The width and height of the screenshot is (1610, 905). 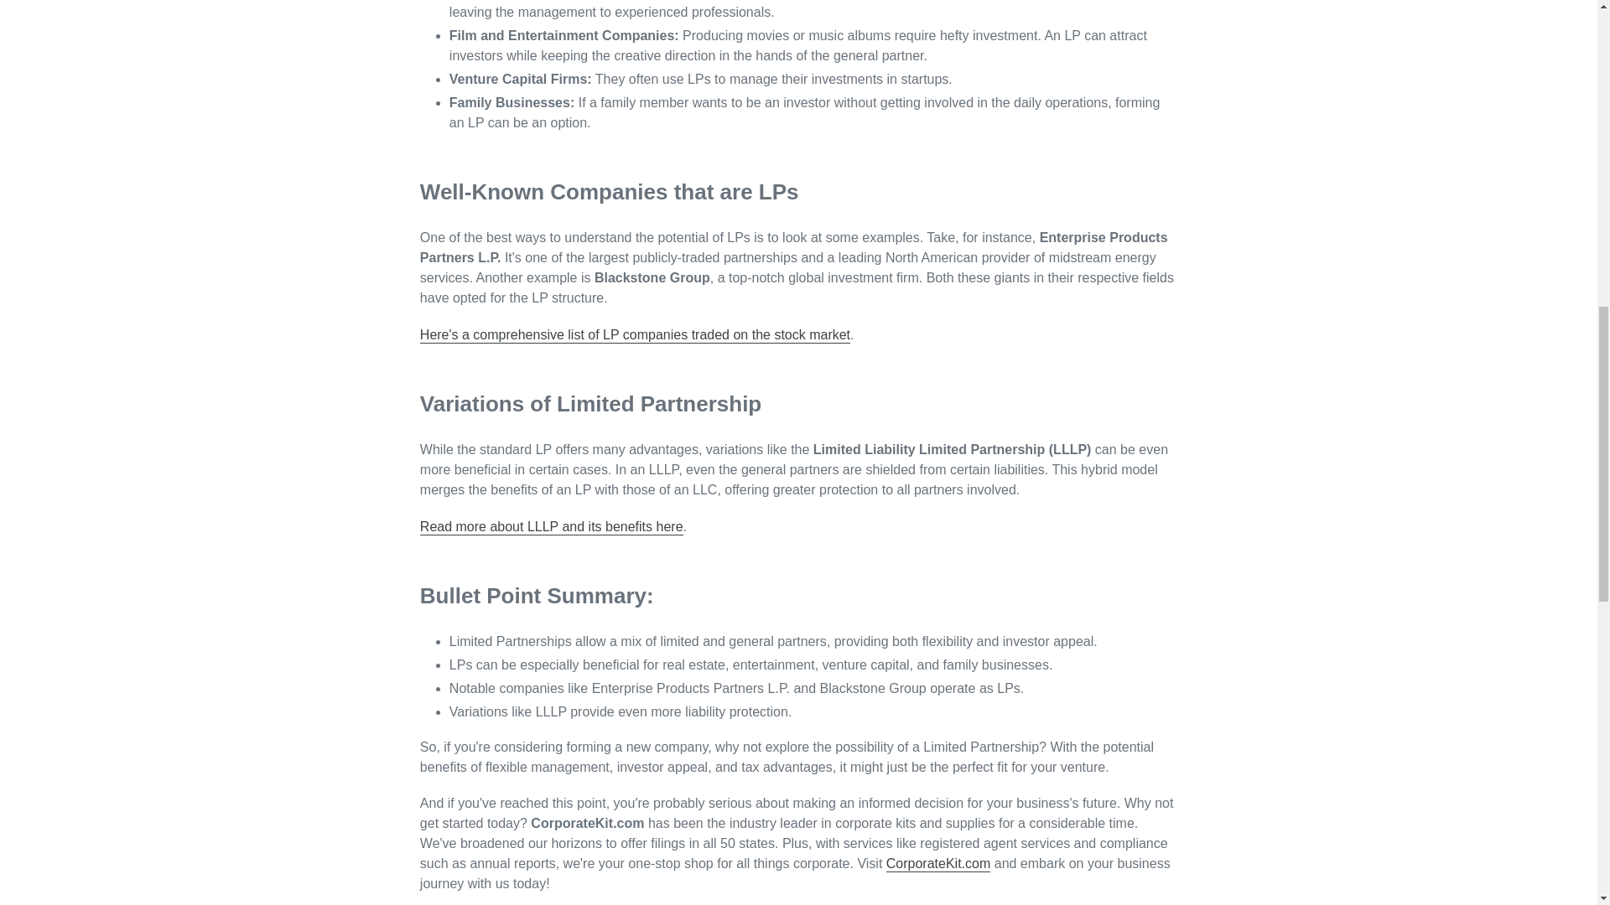 What do you see at coordinates (939, 864) in the screenshot?
I see `CorporateKit.com` at bounding box center [939, 864].